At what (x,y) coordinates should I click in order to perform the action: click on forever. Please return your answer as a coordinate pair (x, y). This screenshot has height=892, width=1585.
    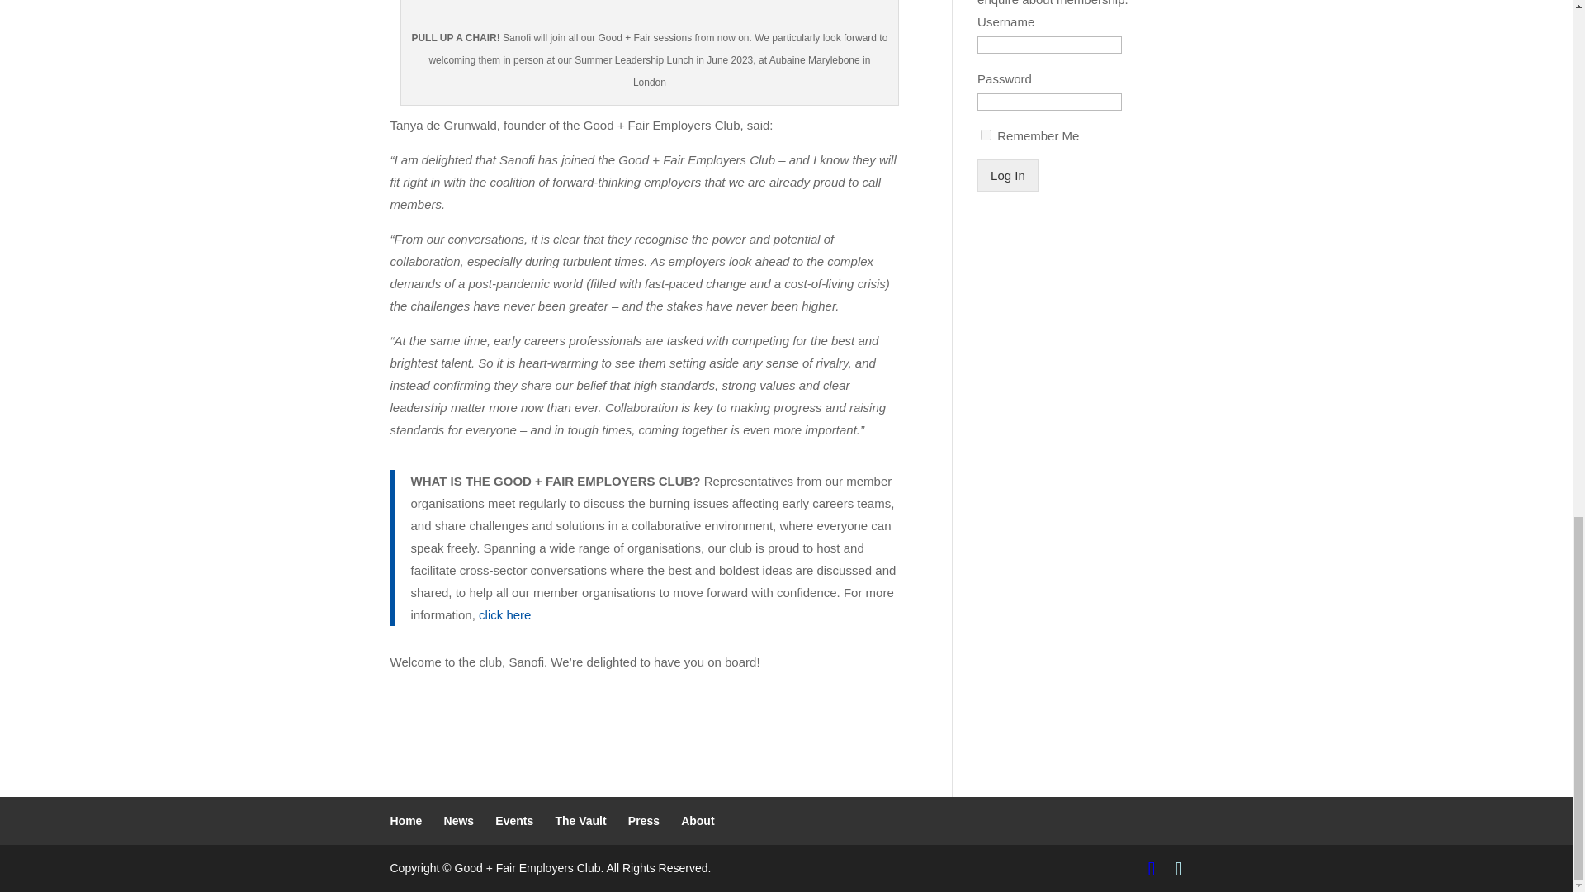
    Looking at the image, I should click on (986, 134).